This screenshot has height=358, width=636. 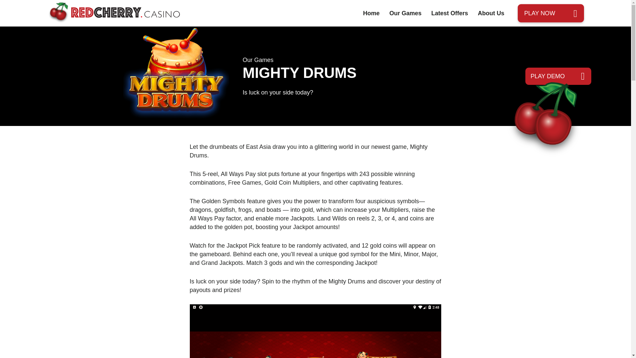 I want to click on About Us, so click(x=491, y=13).